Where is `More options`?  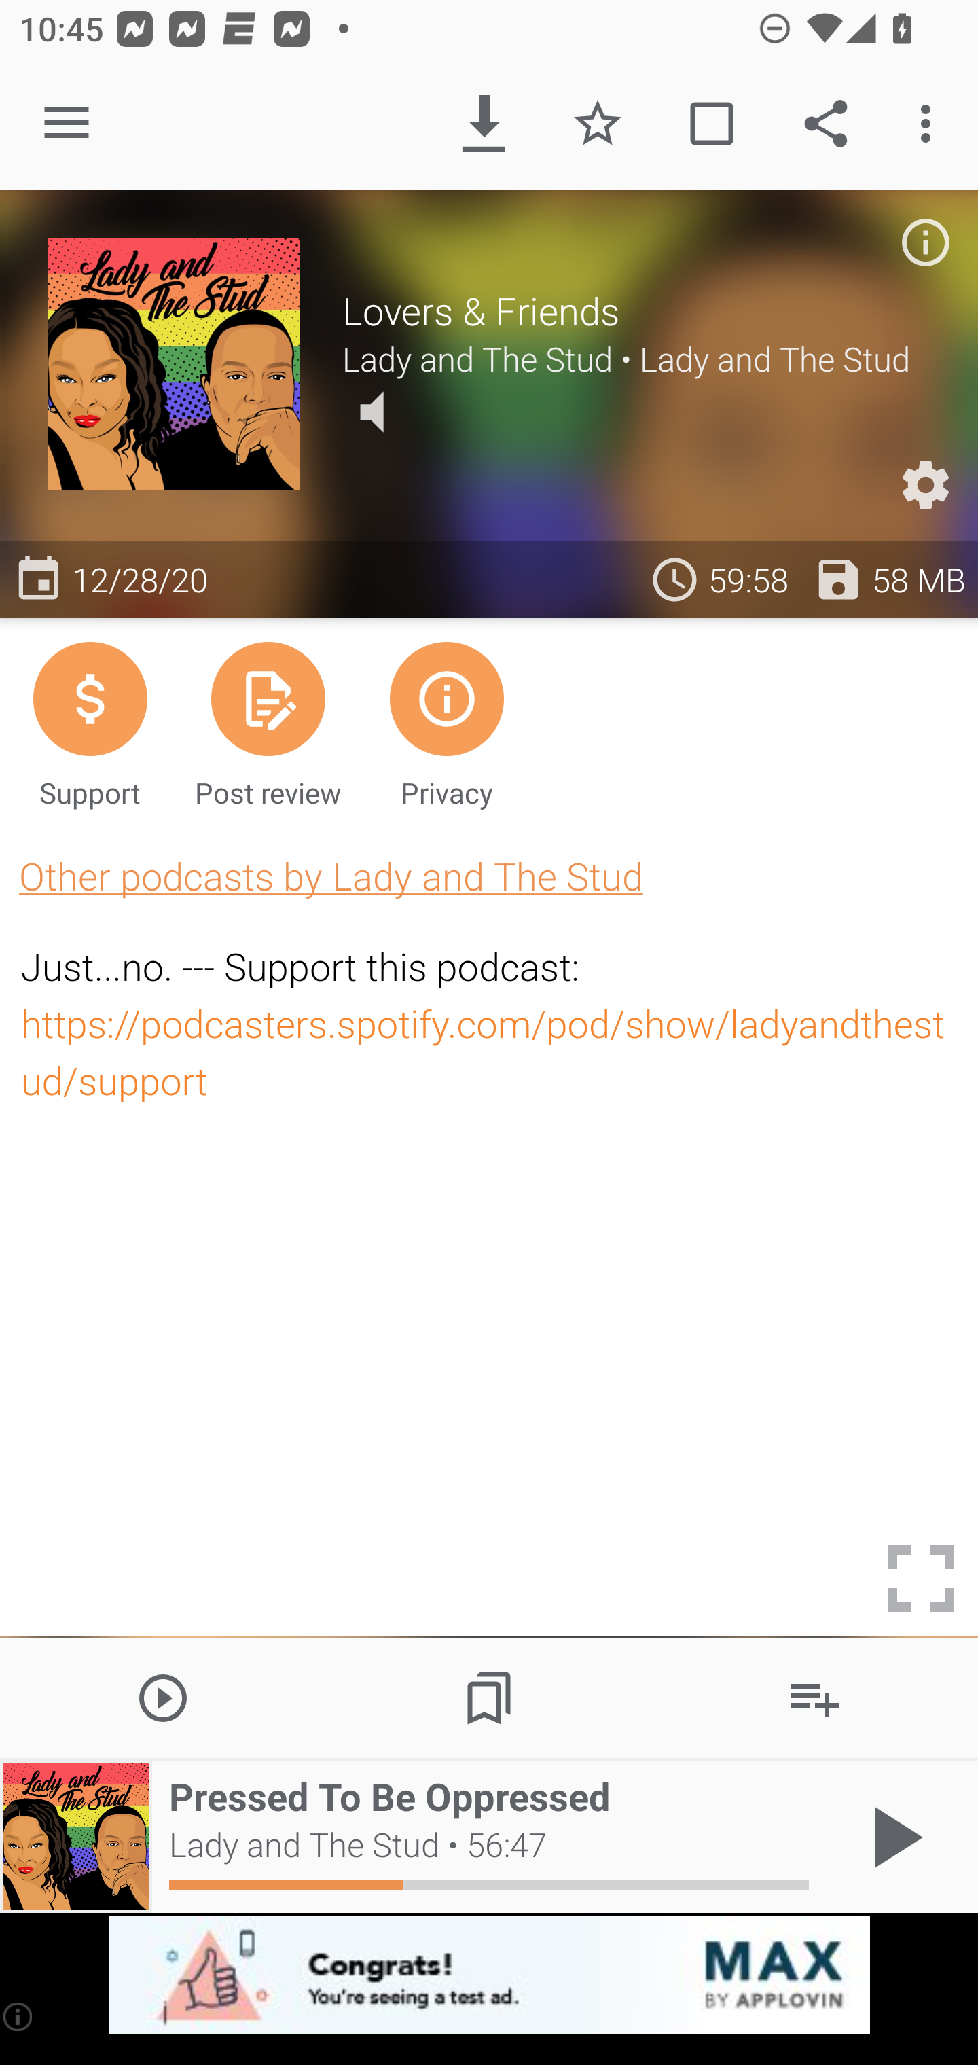
More options is located at coordinates (930, 124).